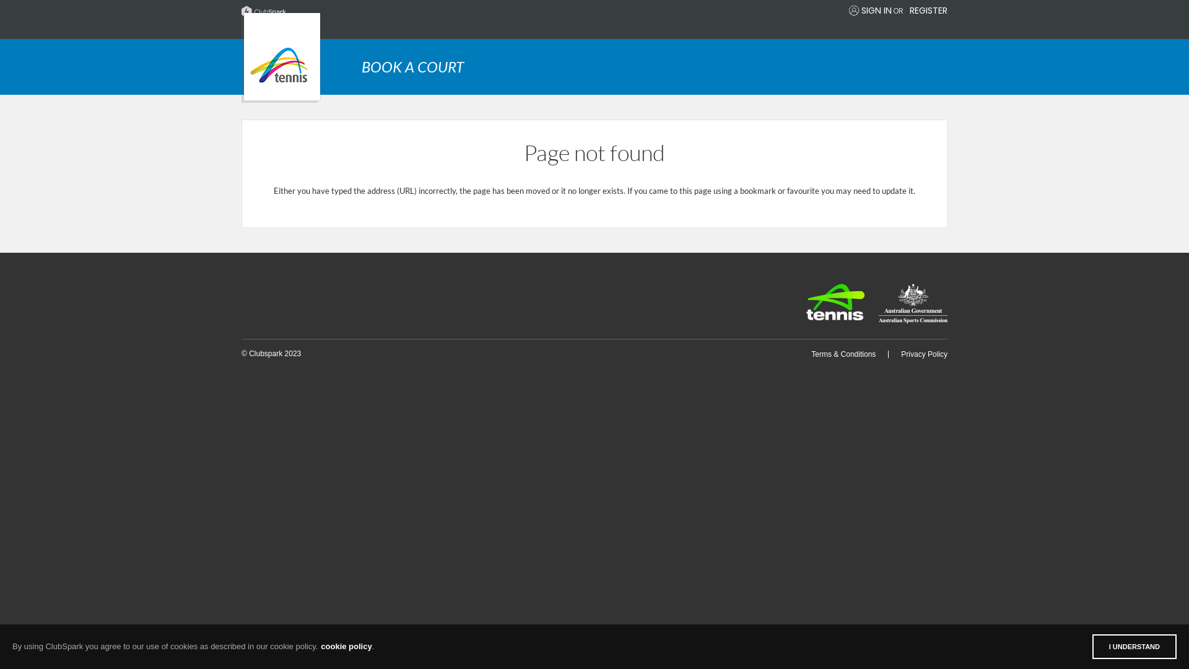  I want to click on BOOK A COURT, so click(655, 67).